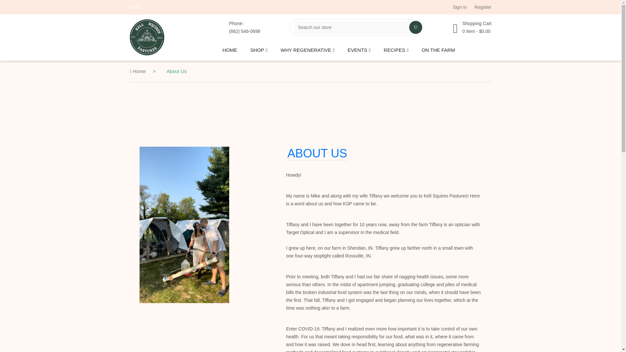  I want to click on ON THE FARM, so click(438, 50).